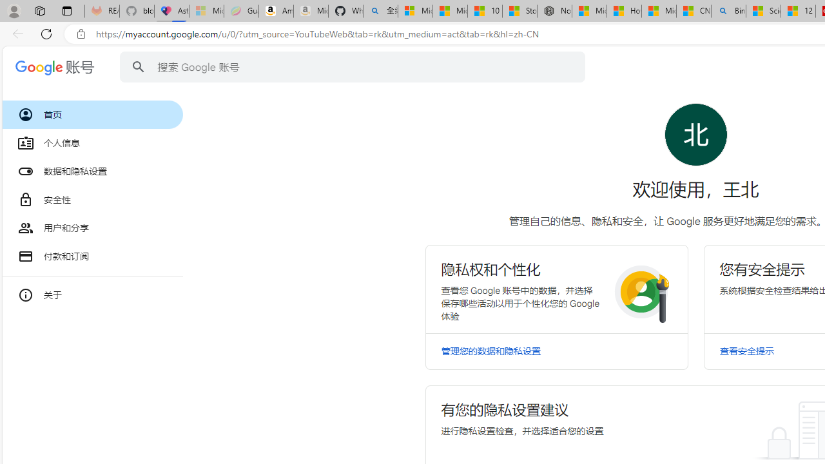  I want to click on CNN - MSN, so click(694, 12).